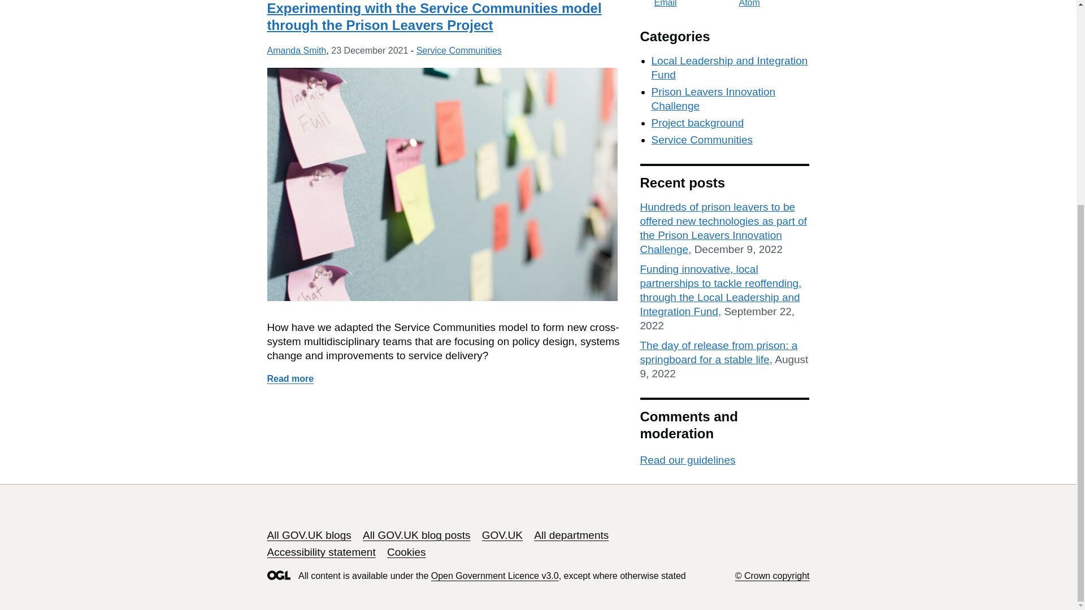 The image size is (1085, 610). Describe the element at coordinates (687, 460) in the screenshot. I see `Read our guidelines` at that location.